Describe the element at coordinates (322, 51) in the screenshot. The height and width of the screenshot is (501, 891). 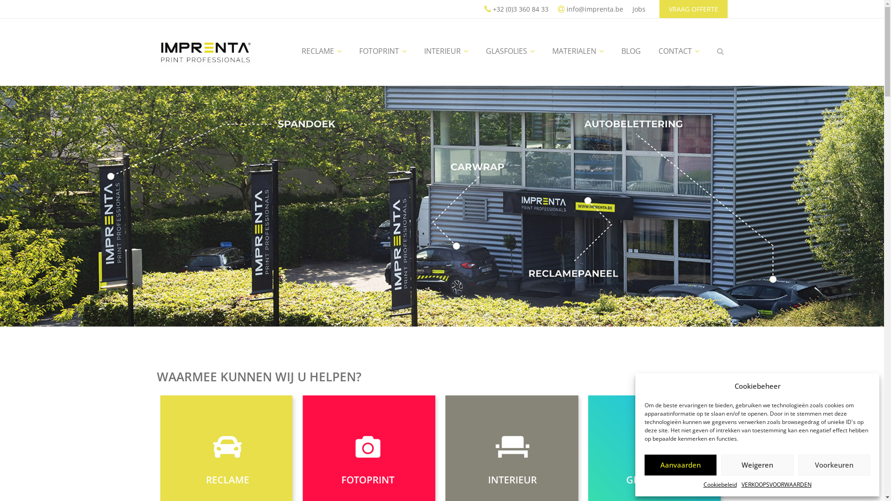
I see `RECLAME` at that location.